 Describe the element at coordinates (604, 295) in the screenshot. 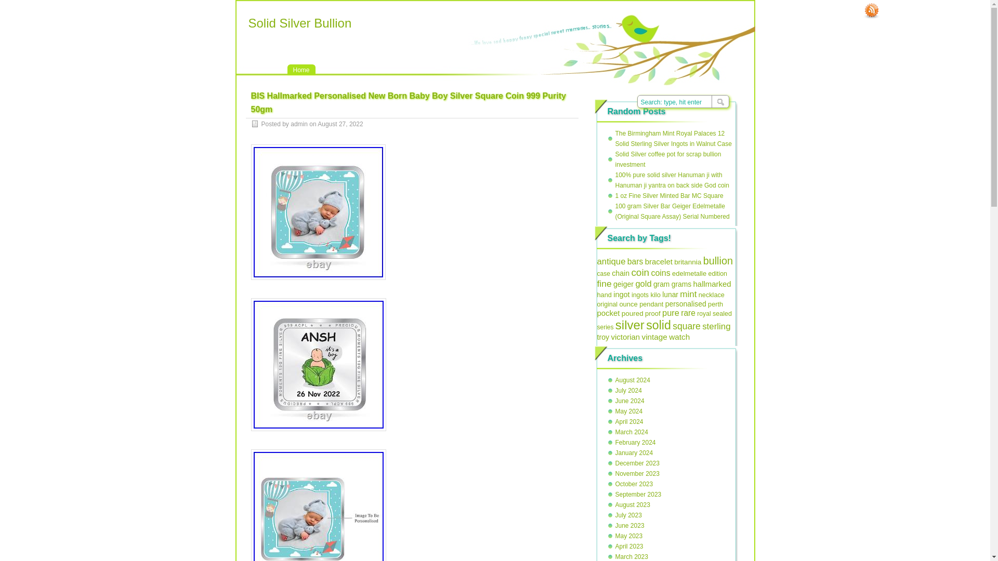

I see `hand` at that location.